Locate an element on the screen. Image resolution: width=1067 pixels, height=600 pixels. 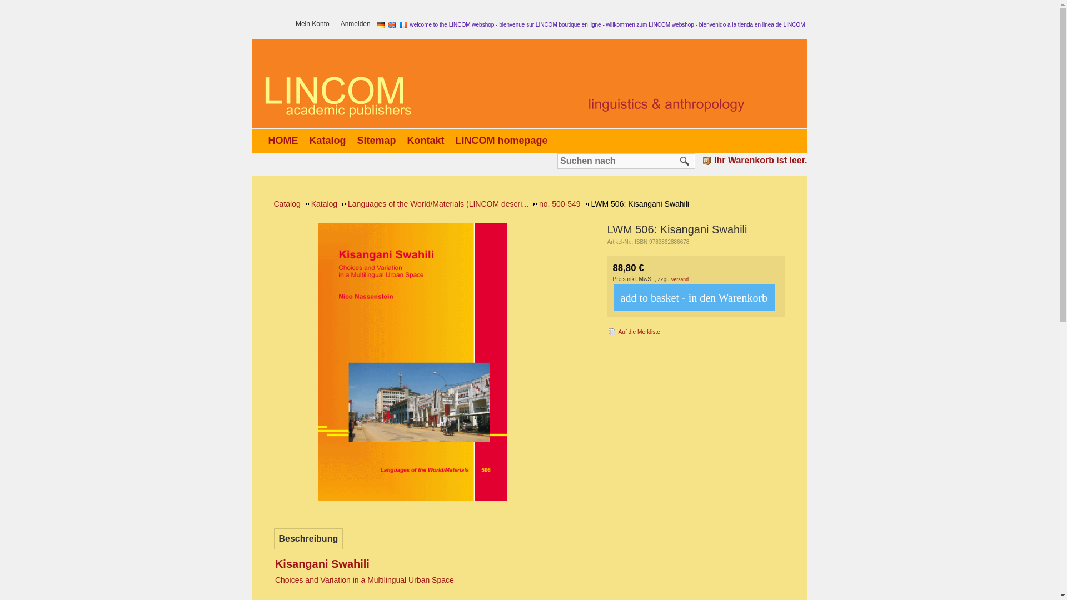
Mein Konto is located at coordinates (315, 24).